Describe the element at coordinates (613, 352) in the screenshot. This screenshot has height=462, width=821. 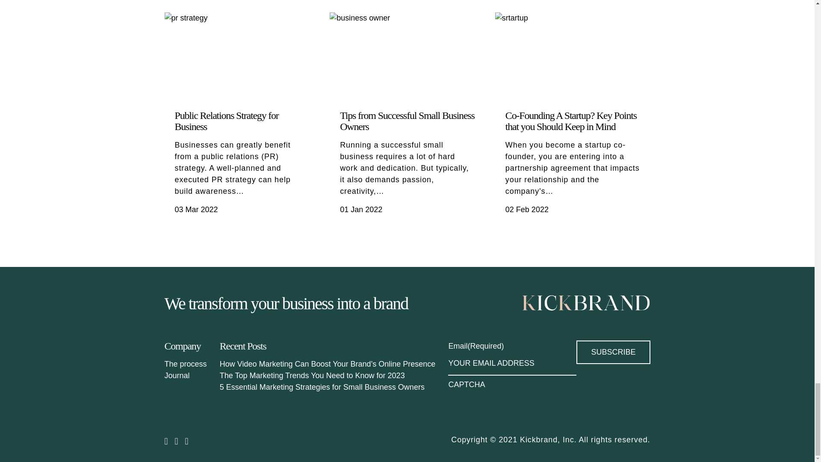
I see `Subscribe` at that location.